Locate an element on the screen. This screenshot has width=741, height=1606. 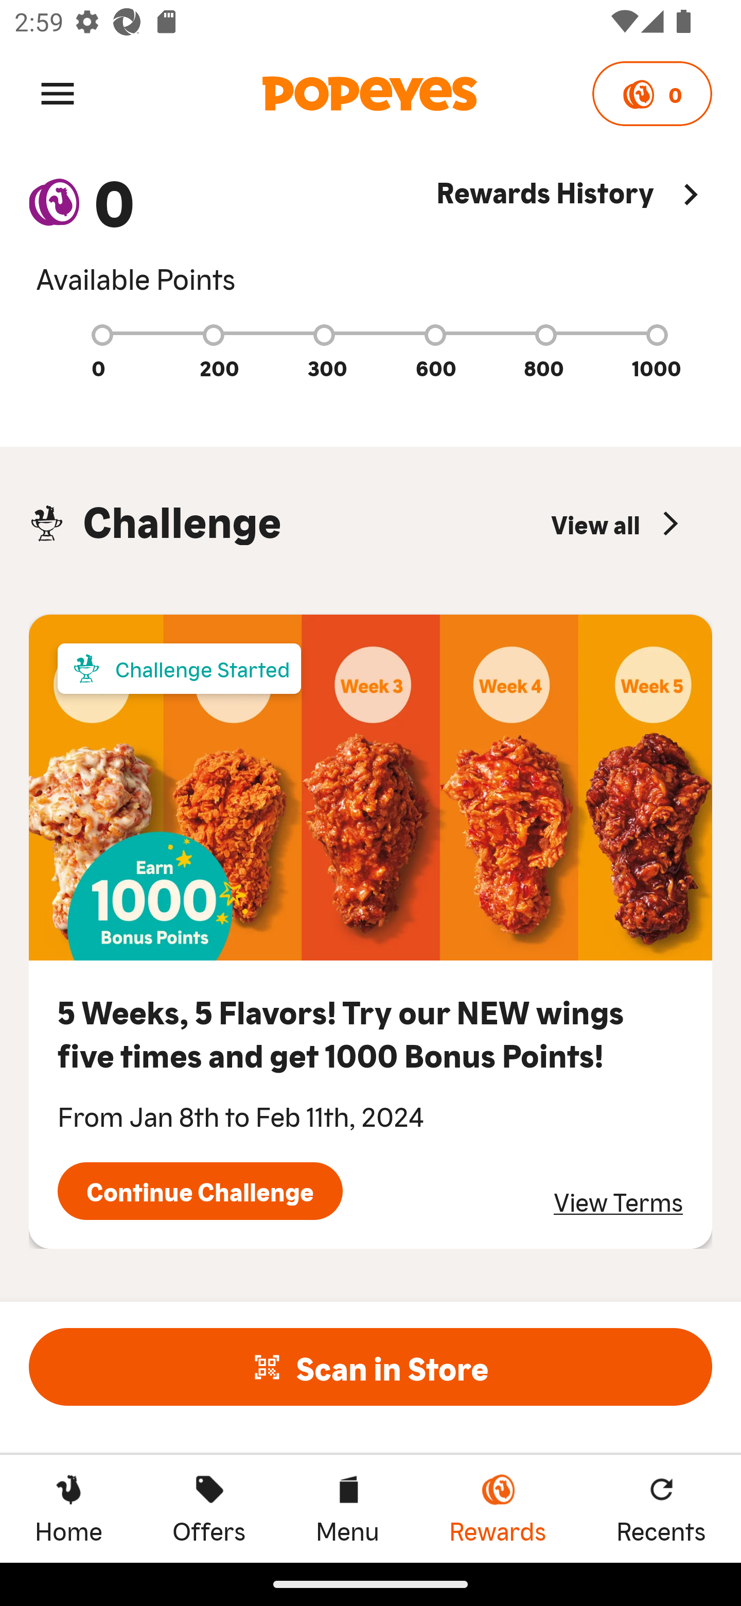
Continue Challenge is located at coordinates (200, 1191).